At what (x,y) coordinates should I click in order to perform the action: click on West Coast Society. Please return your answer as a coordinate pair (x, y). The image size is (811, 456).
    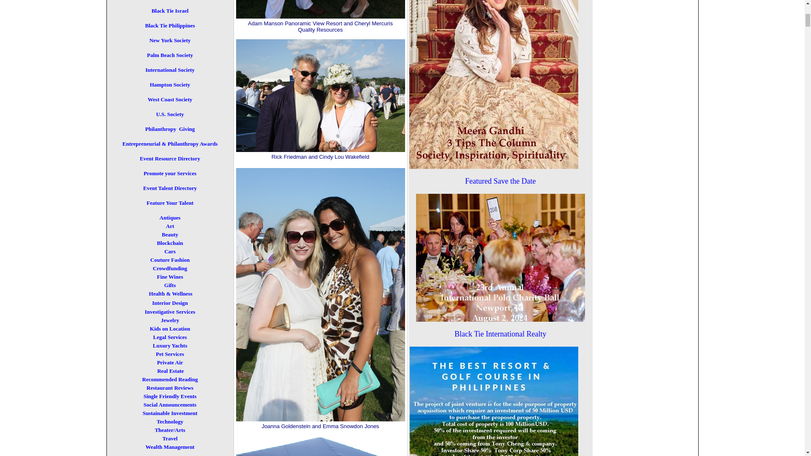
    Looking at the image, I should click on (170, 100).